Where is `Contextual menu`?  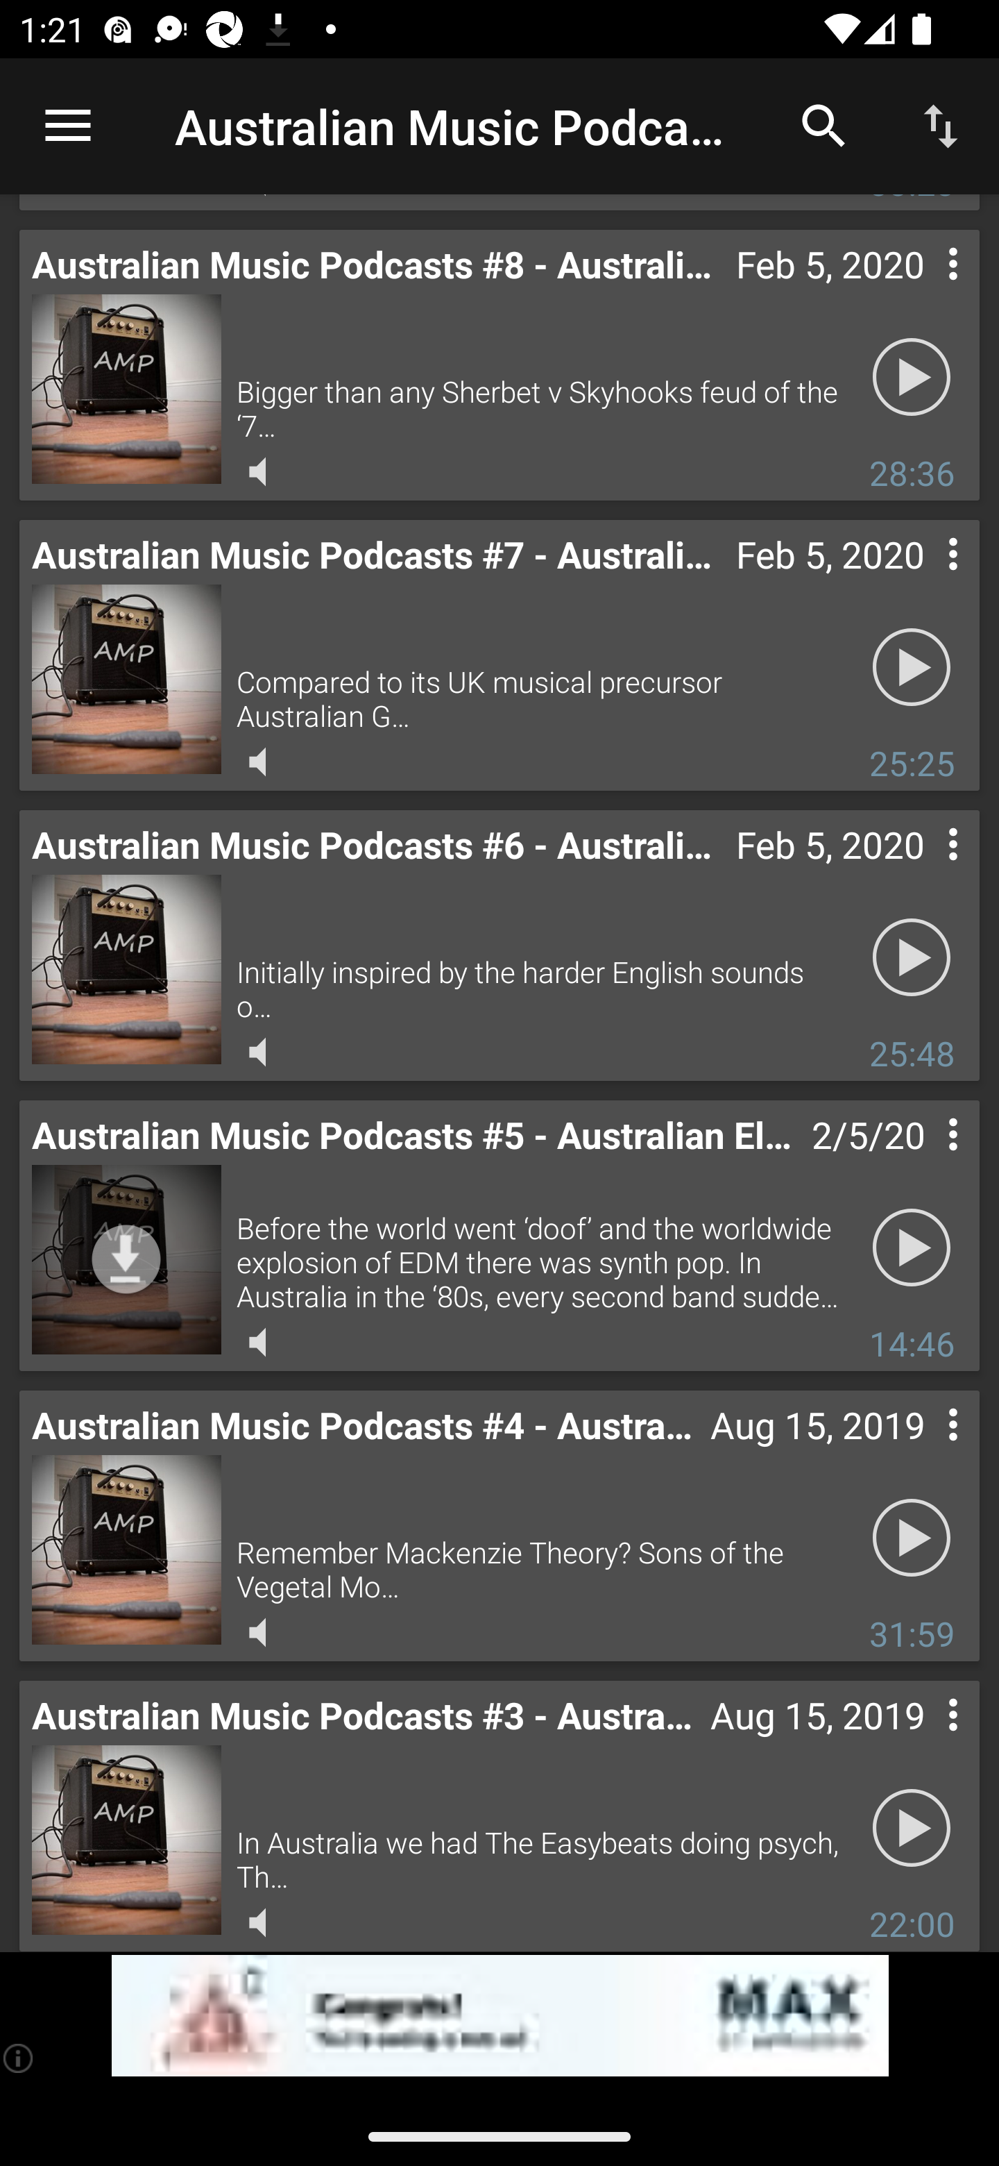
Contextual menu is located at coordinates (923, 1452).